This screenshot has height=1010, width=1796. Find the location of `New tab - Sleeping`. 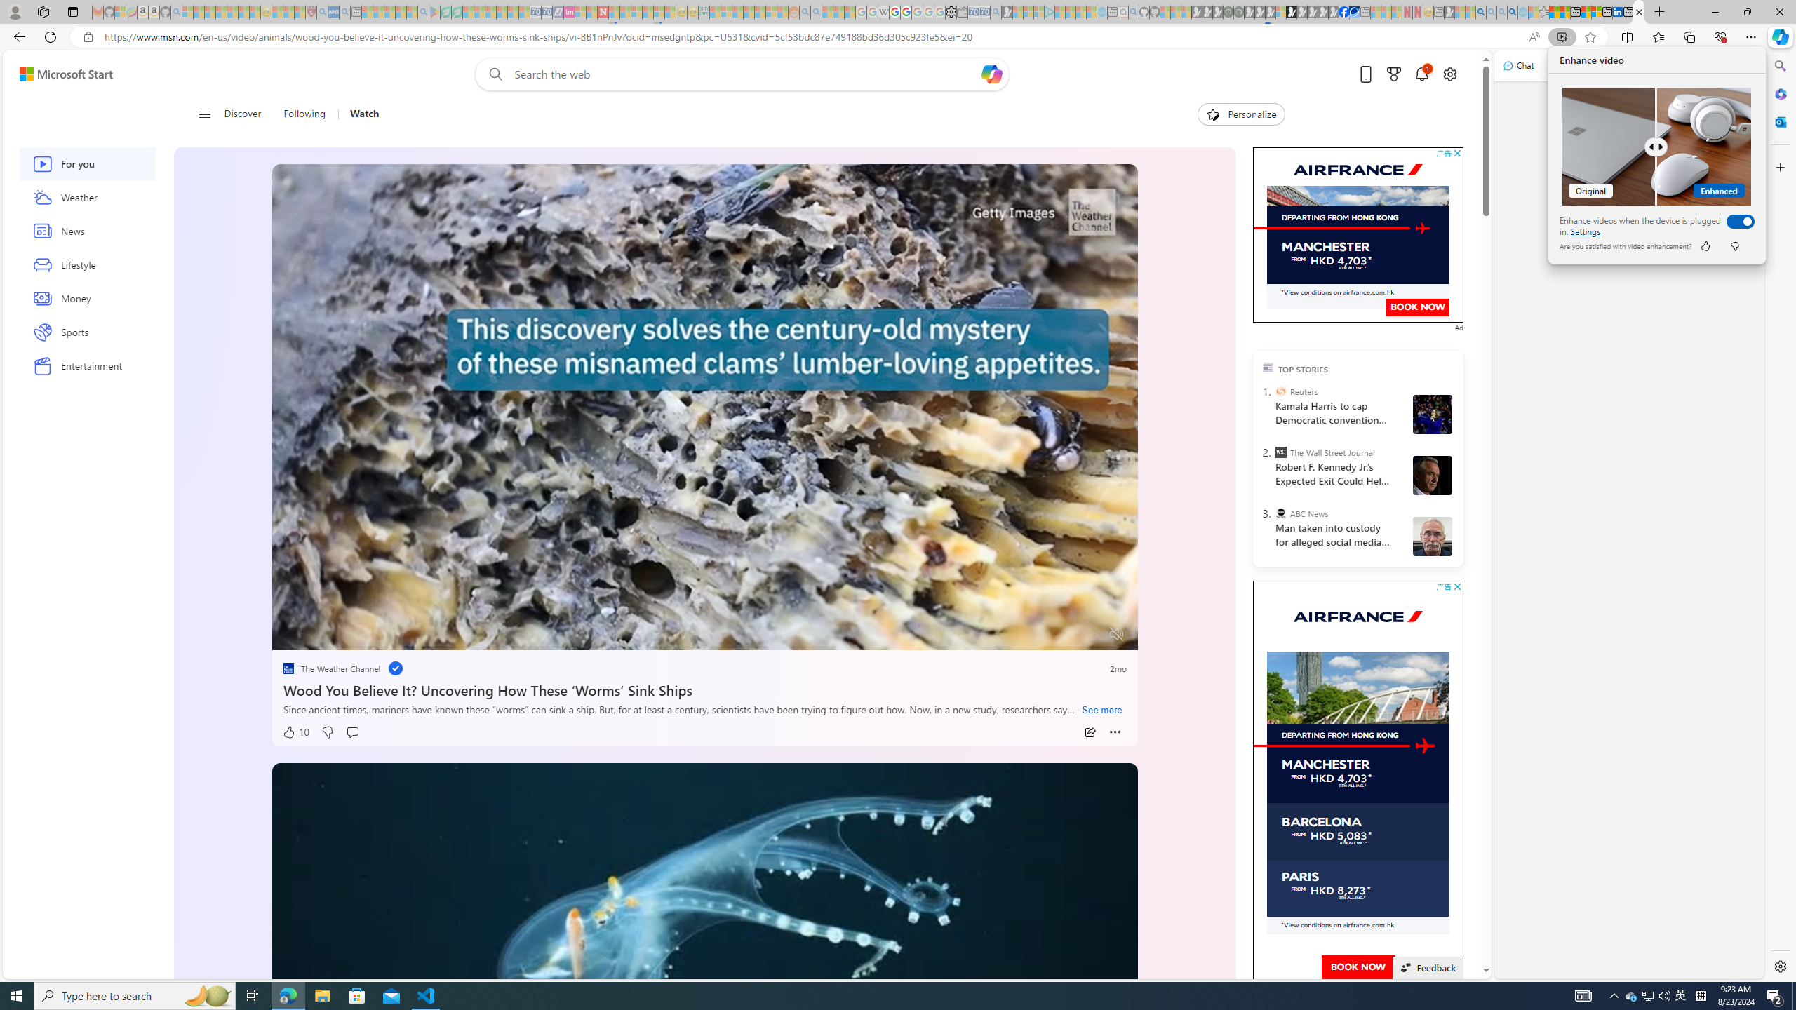

New tab - Sleeping is located at coordinates (1438, 12).